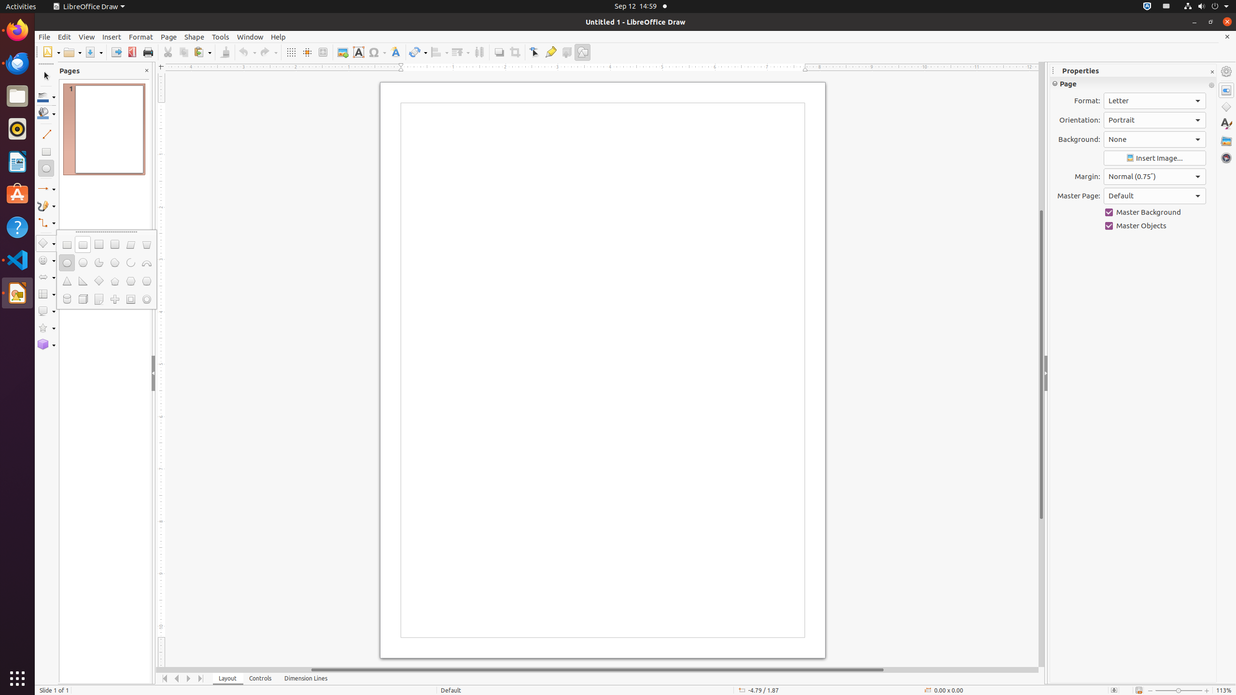 Image resolution: width=1236 pixels, height=695 pixels. What do you see at coordinates (87, 37) in the screenshot?
I see `View` at bounding box center [87, 37].